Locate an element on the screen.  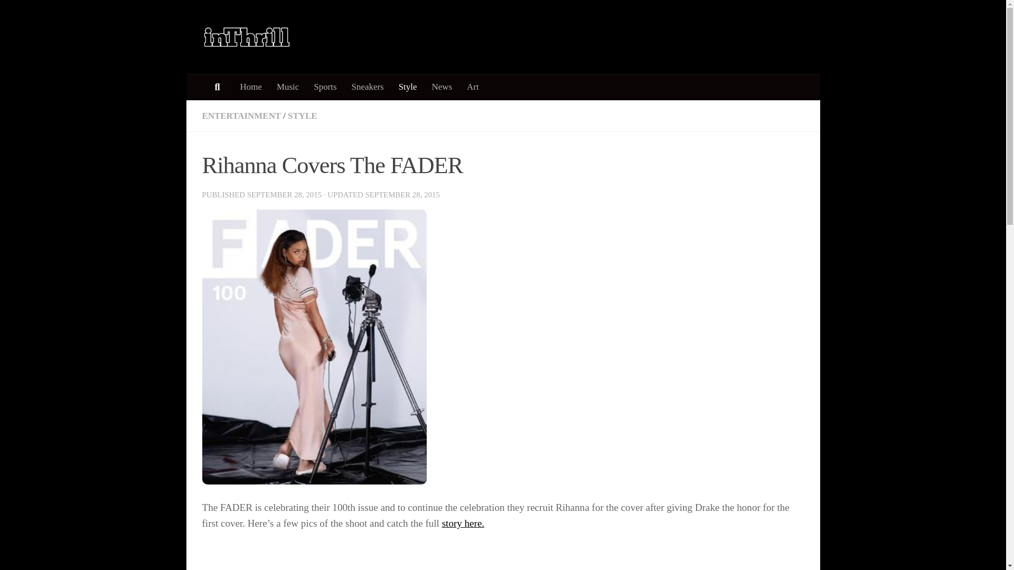
Read The Story  is located at coordinates (463, 523).